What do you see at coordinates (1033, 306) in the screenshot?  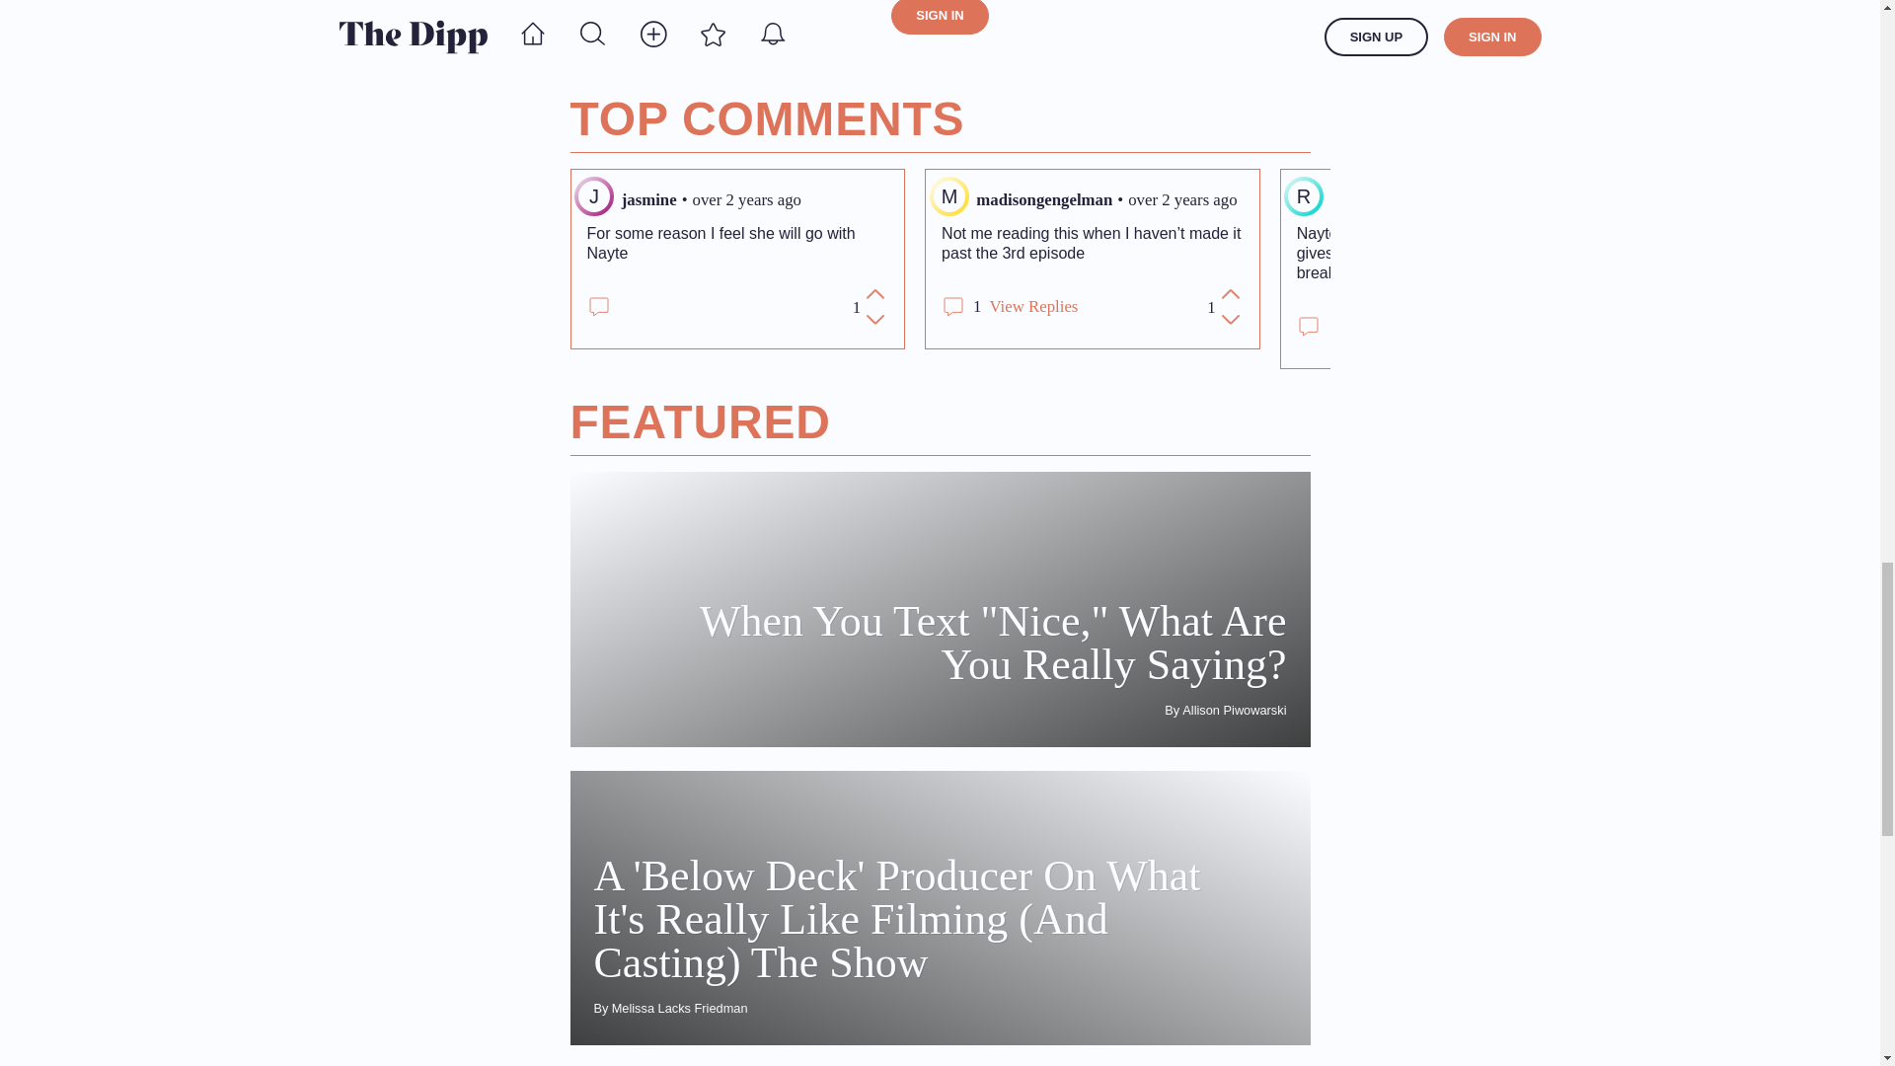 I see `View Replies` at bounding box center [1033, 306].